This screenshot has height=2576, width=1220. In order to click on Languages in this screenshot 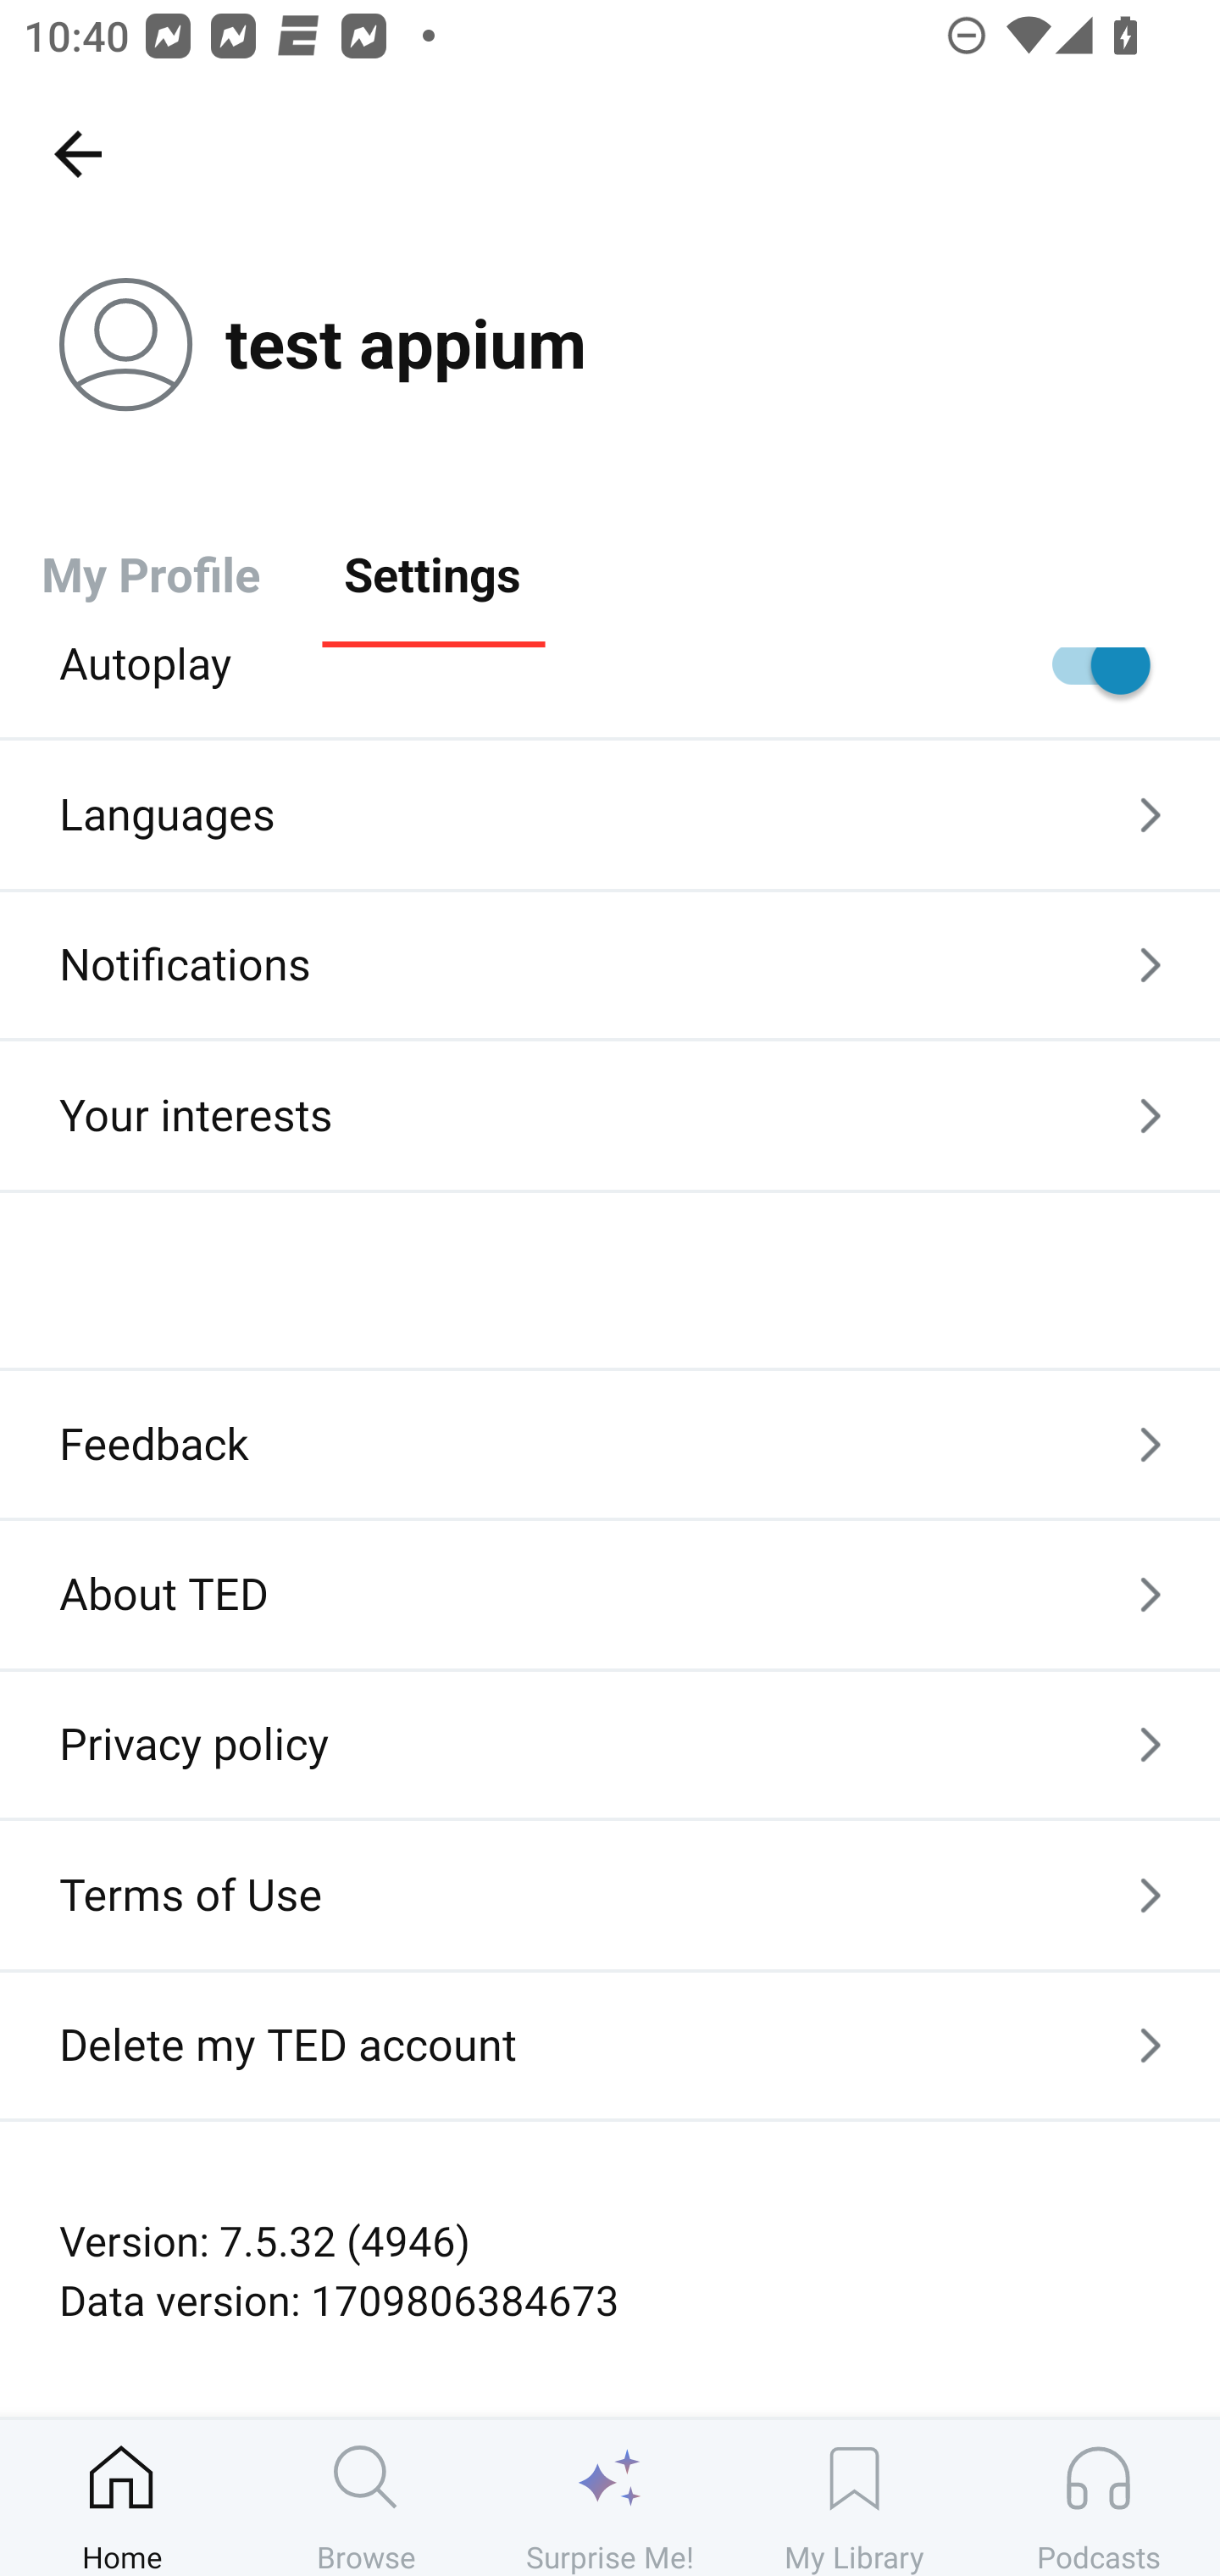, I will do `click(610, 815)`.